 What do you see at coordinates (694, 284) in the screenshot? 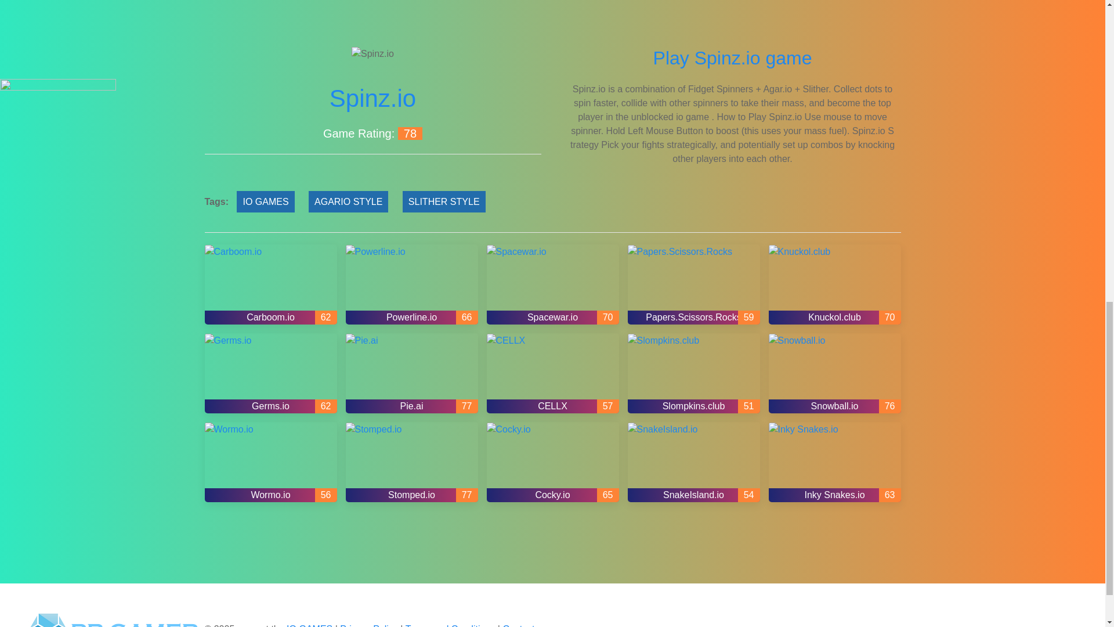
I see `Papers.Scissors.Rocks` at bounding box center [694, 284].